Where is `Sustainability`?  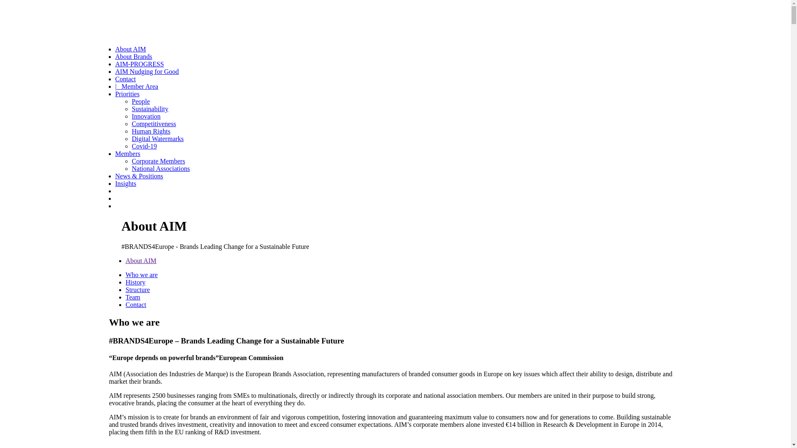 Sustainability is located at coordinates (150, 109).